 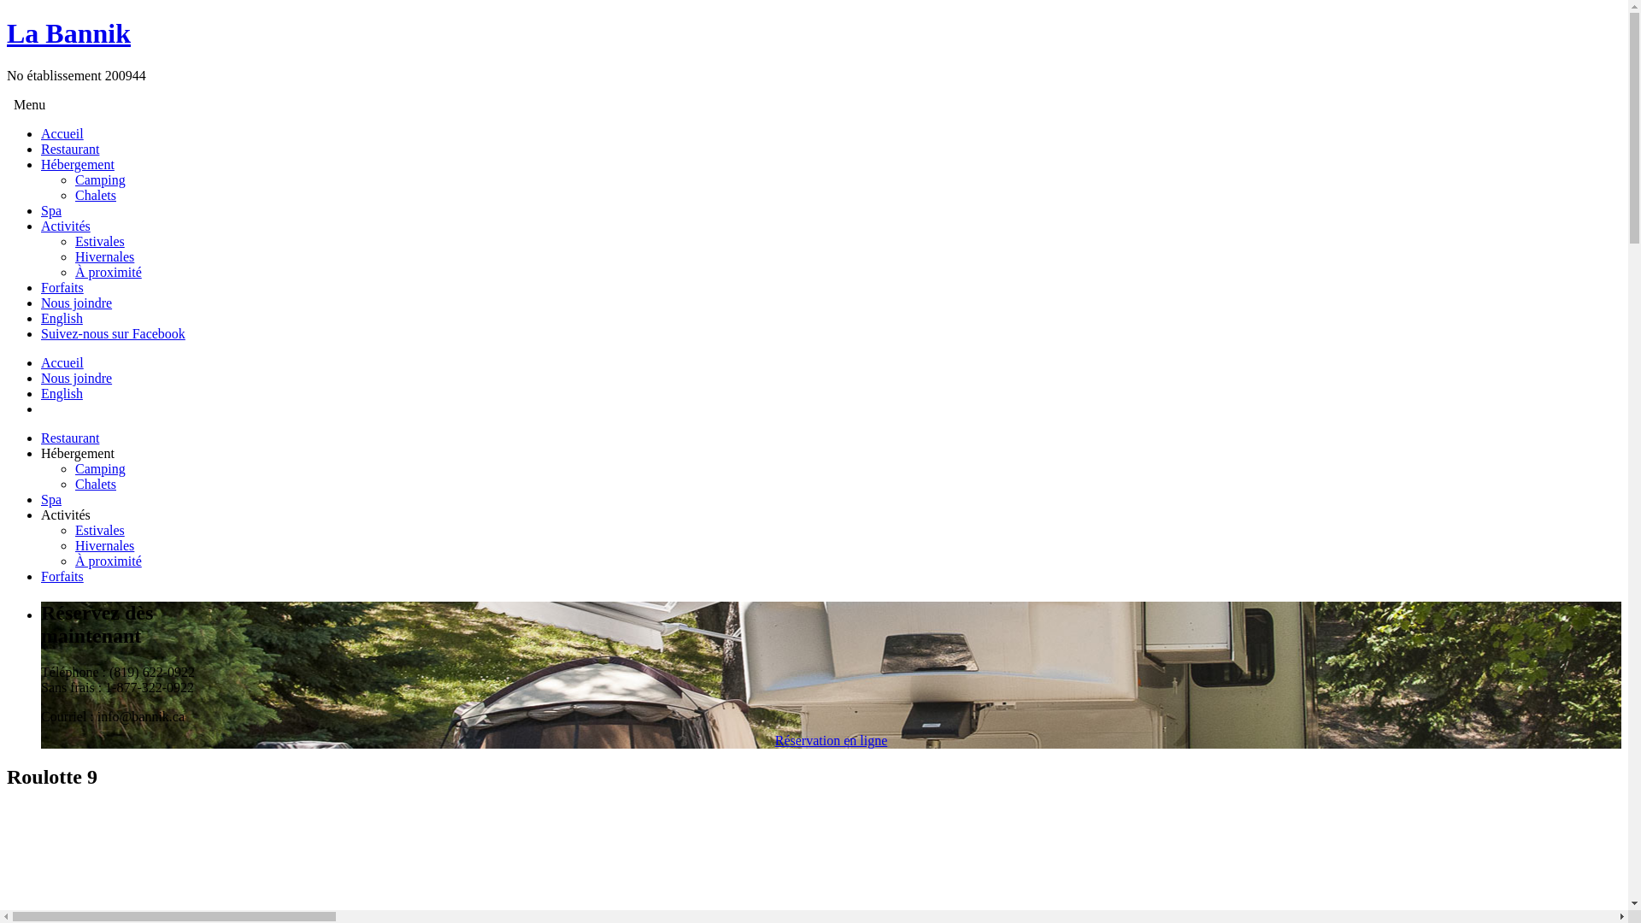 What do you see at coordinates (70, 149) in the screenshot?
I see `Restaurant` at bounding box center [70, 149].